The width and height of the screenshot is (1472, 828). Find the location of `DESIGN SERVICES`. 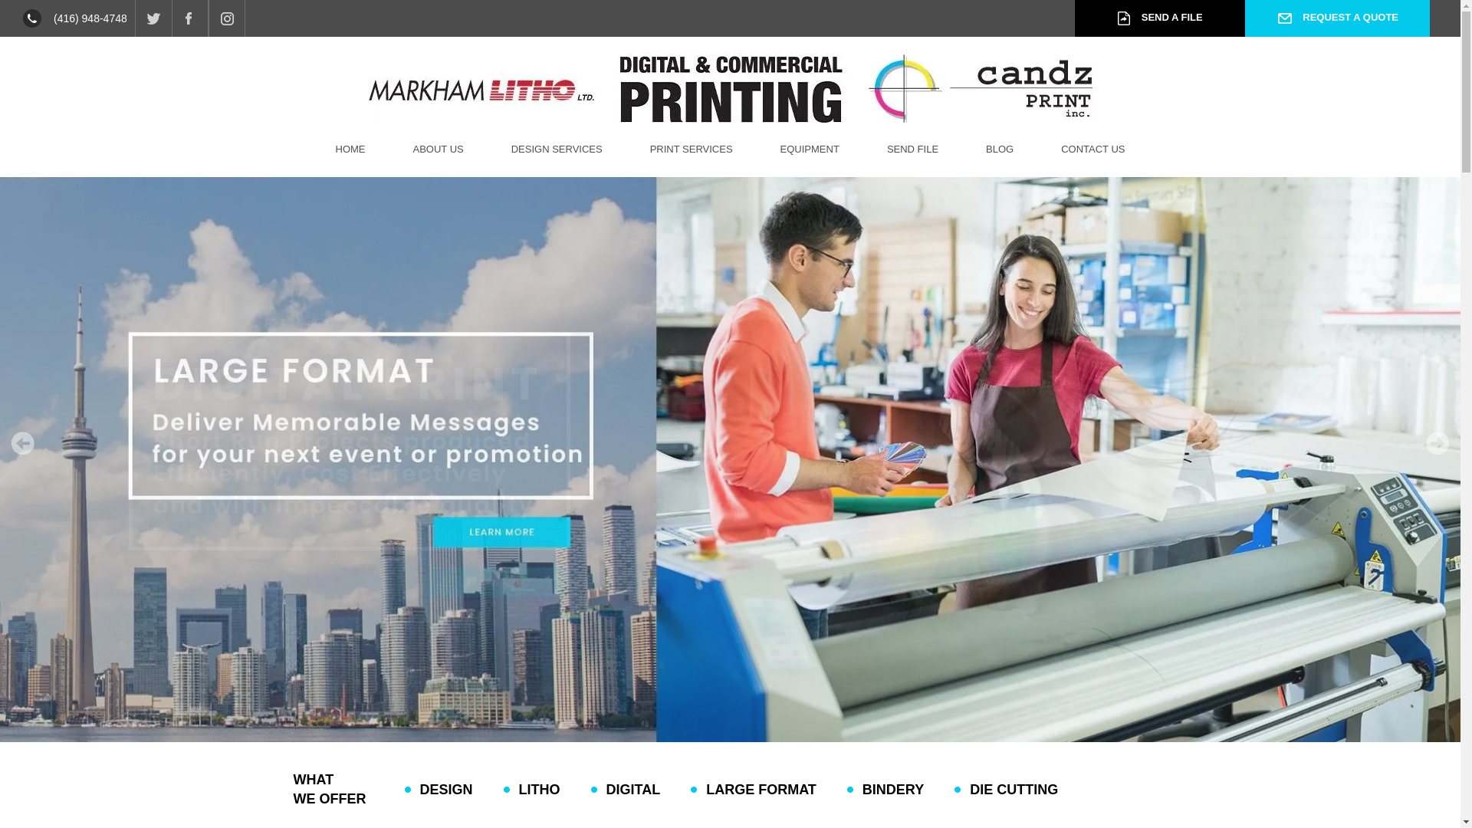

DESIGN SERVICES is located at coordinates (557, 149).